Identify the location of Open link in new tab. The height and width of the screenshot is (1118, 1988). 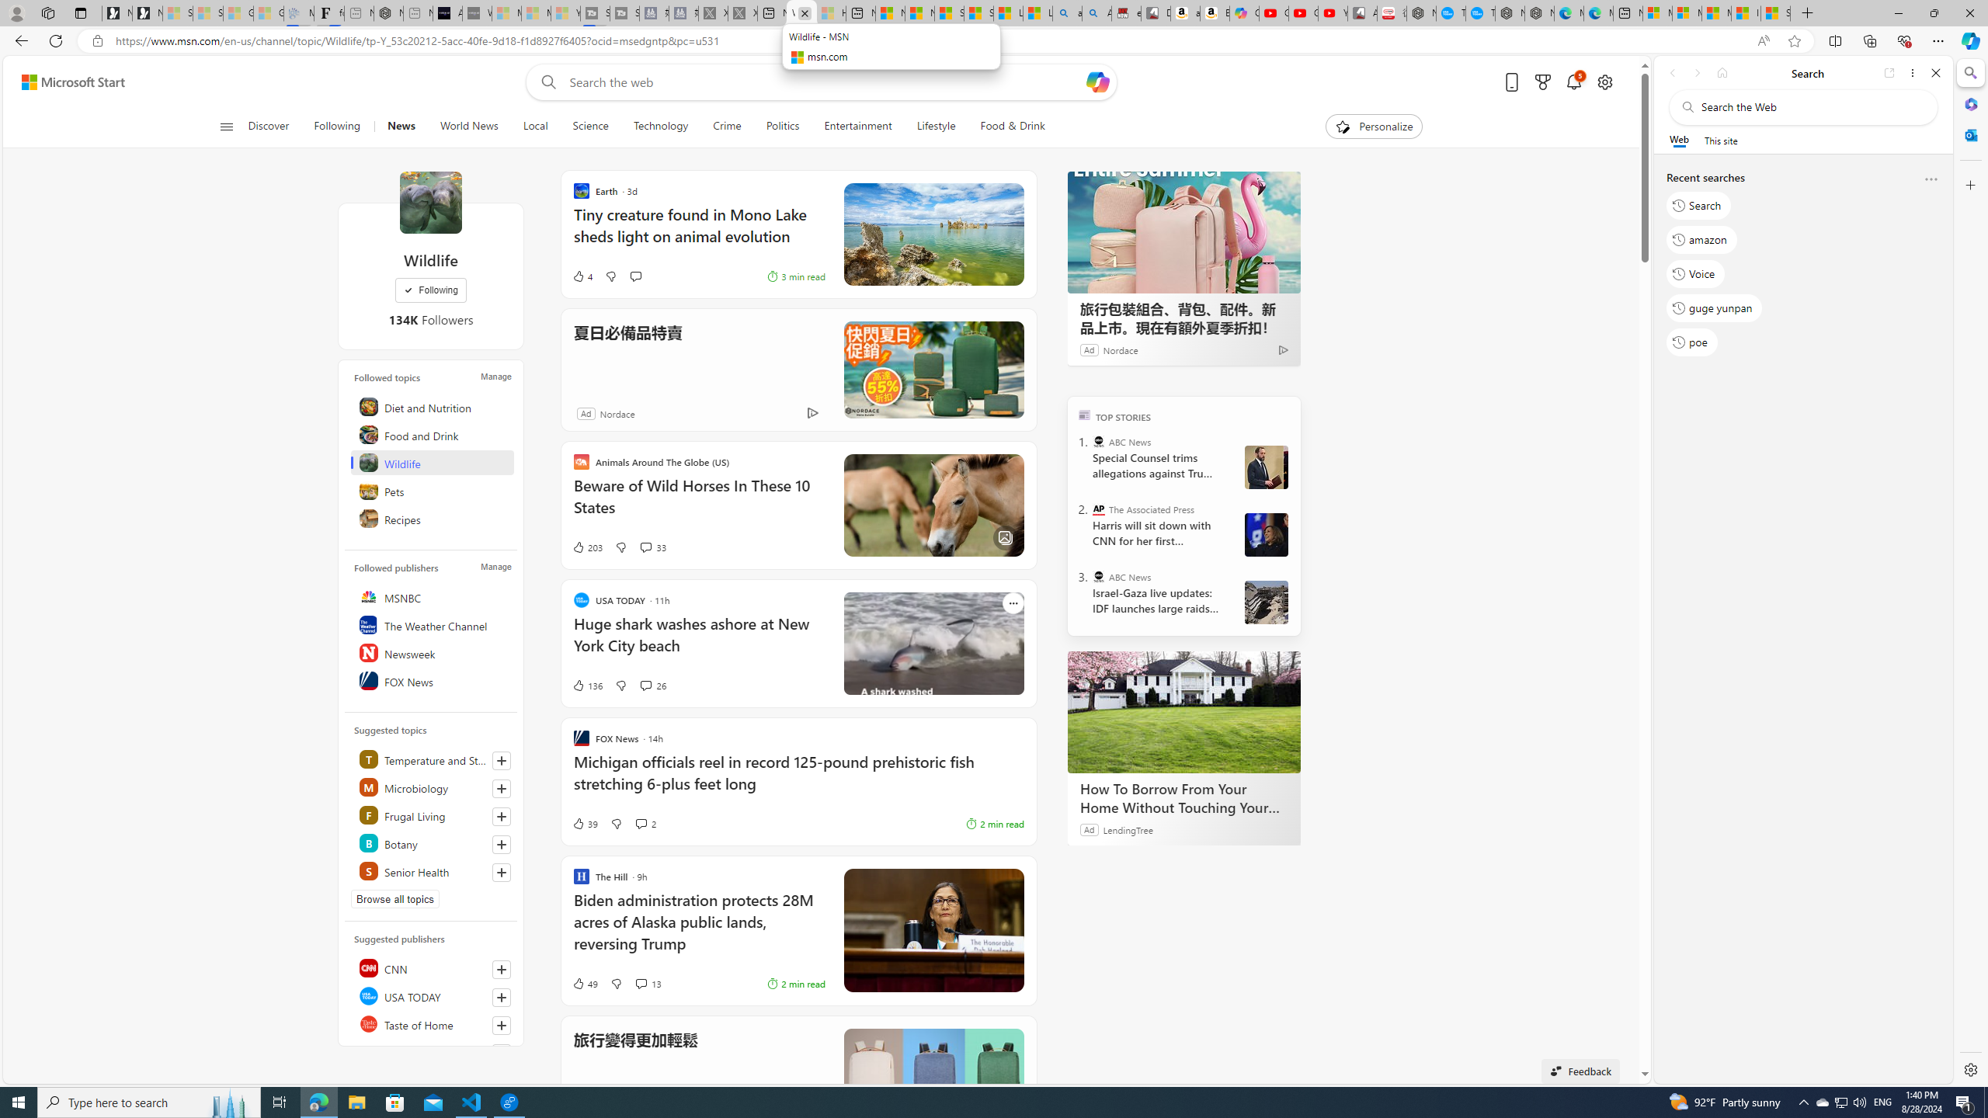
(1889, 73).